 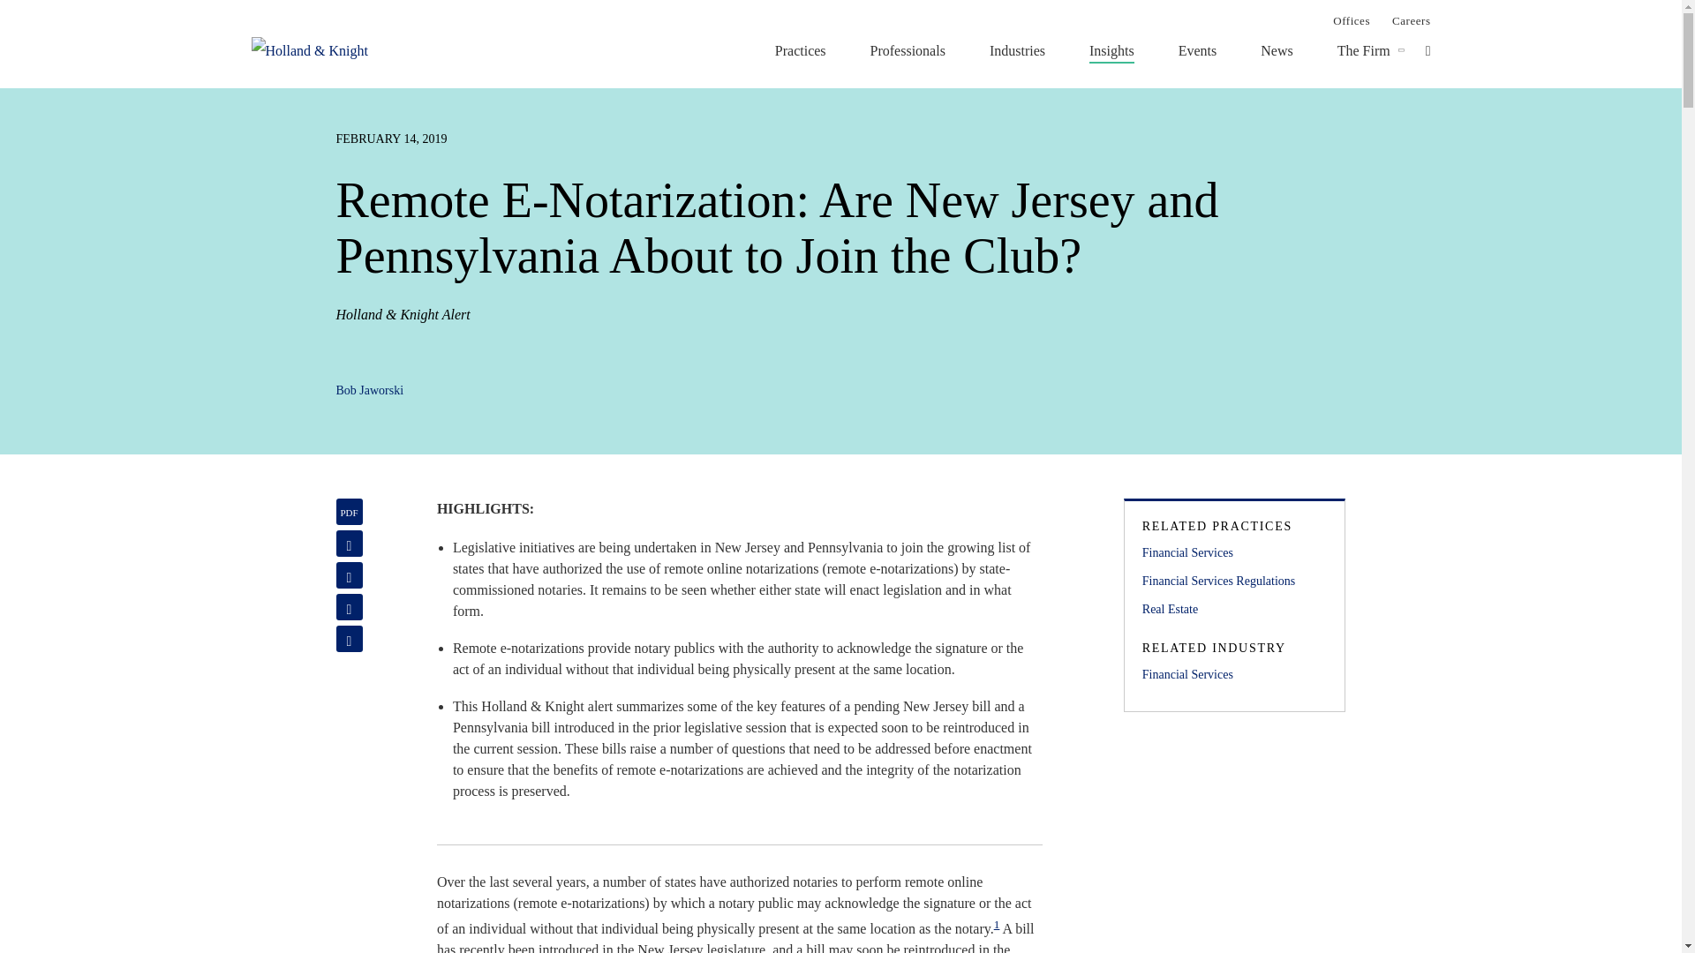 What do you see at coordinates (1277, 50) in the screenshot?
I see `News` at bounding box center [1277, 50].